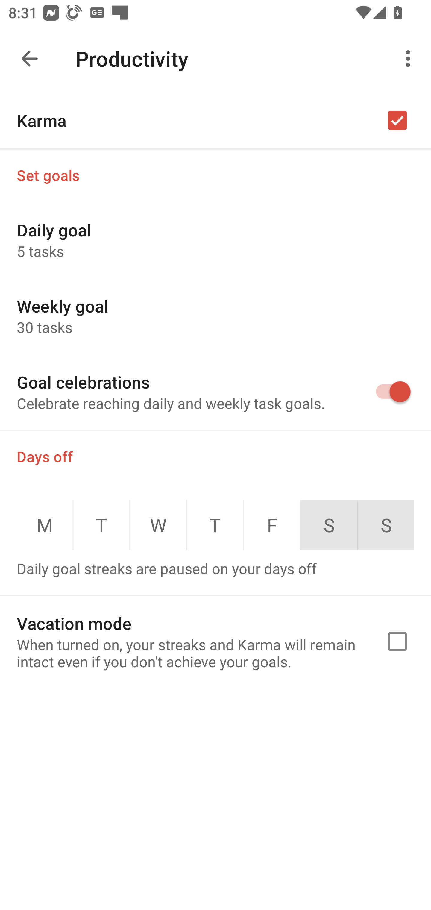 This screenshot has height=910, width=431. I want to click on Karma, so click(215, 120).